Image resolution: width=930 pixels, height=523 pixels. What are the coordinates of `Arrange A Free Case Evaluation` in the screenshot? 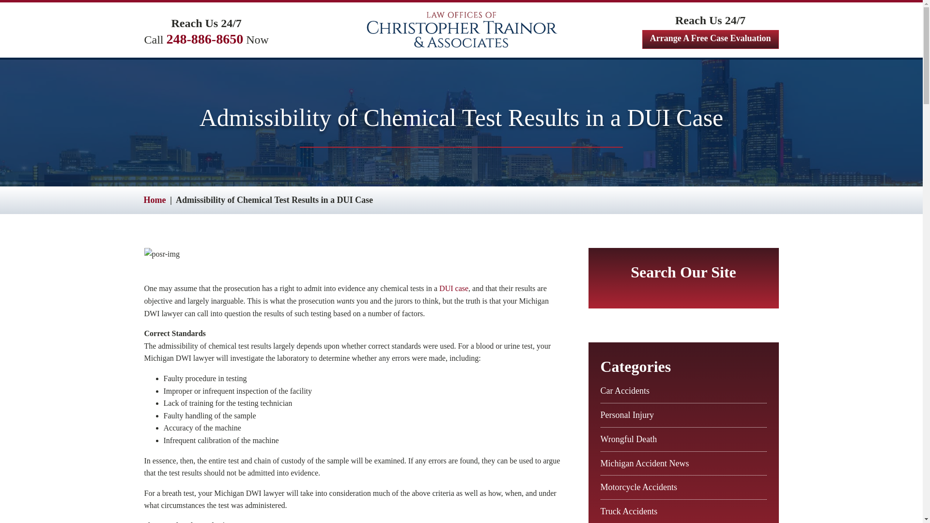 It's located at (711, 39).